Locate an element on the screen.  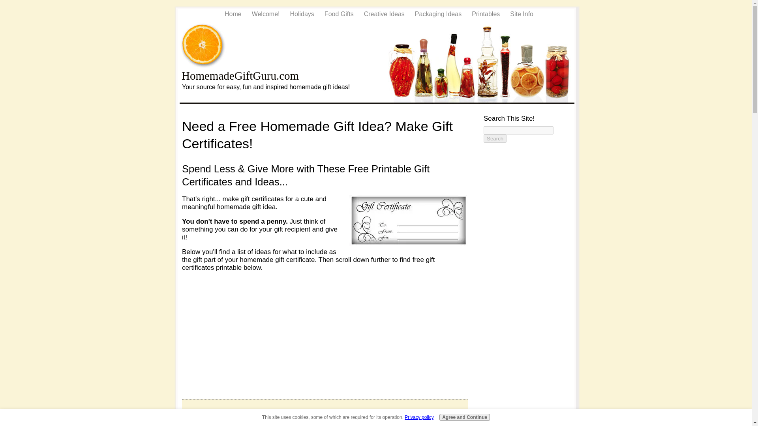
Home is located at coordinates (231, 14).